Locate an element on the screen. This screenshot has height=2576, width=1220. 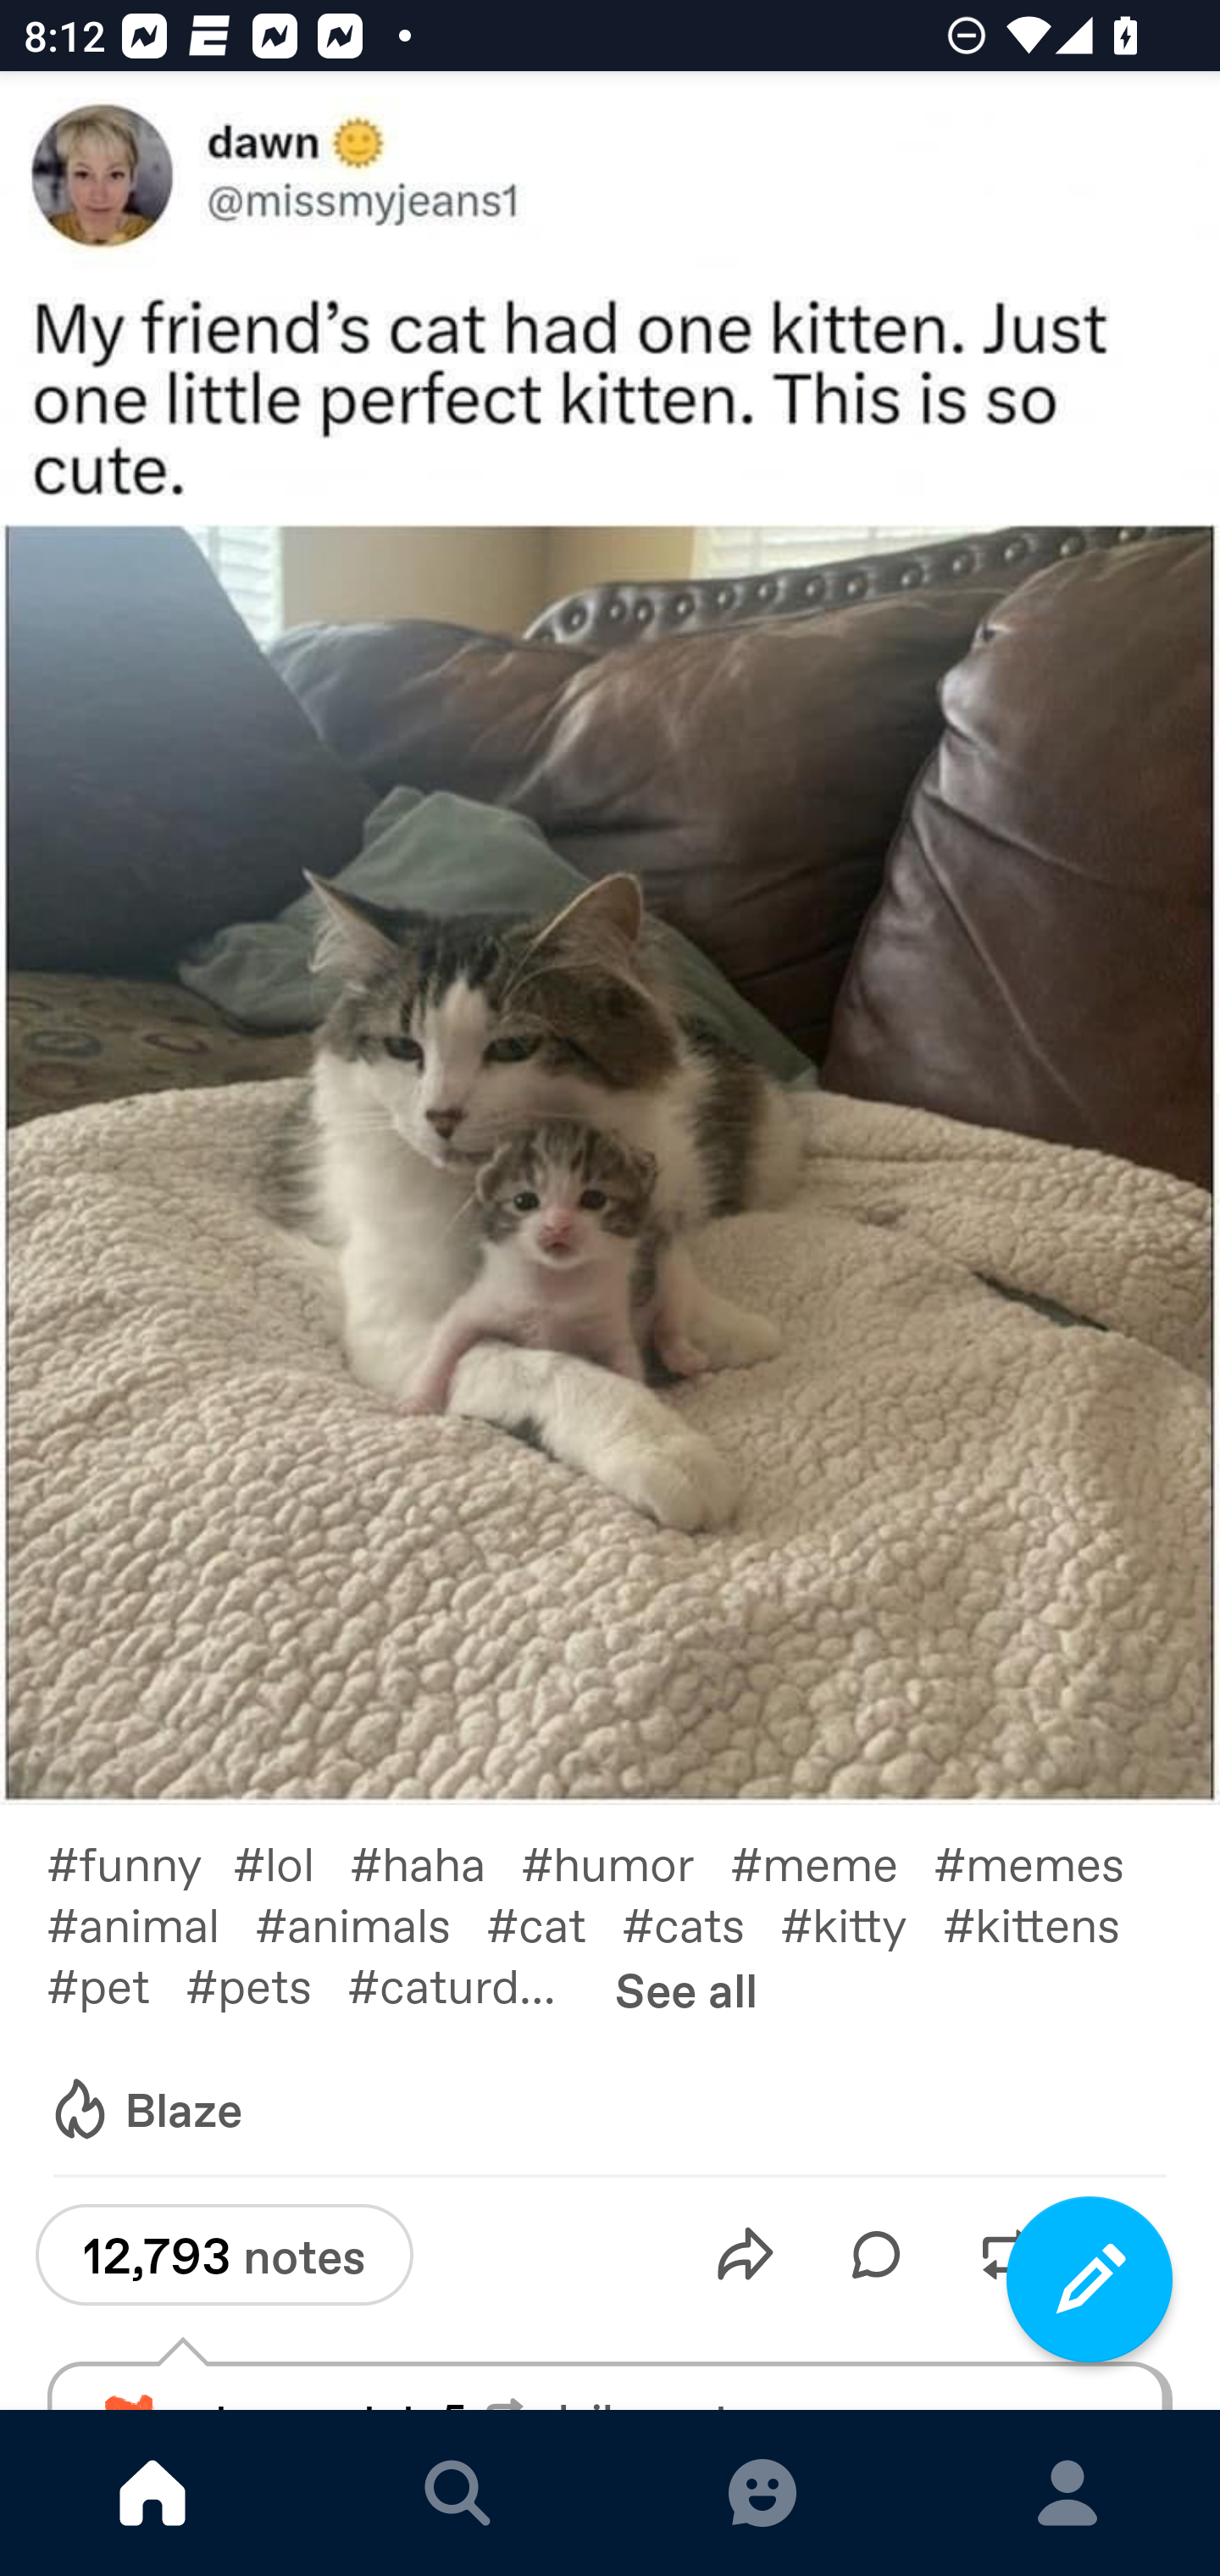
#cats is located at coordinates (701, 1924).